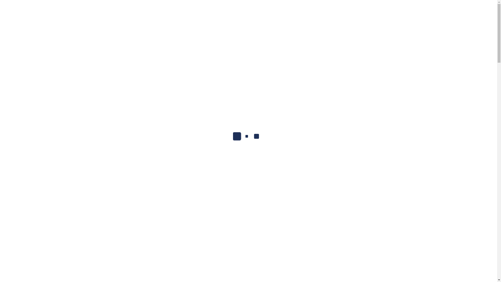 The width and height of the screenshot is (501, 282). What do you see at coordinates (249, 44) in the screenshot?
I see `Calendar` at bounding box center [249, 44].